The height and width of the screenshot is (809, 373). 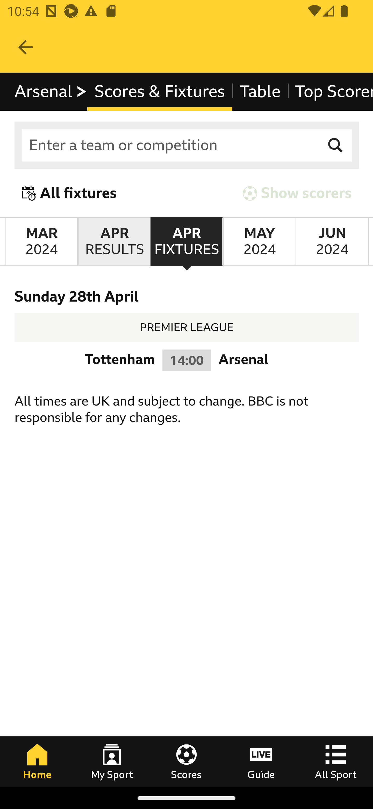 I want to click on AprilRESULTS April RESULTS, so click(x=114, y=242).